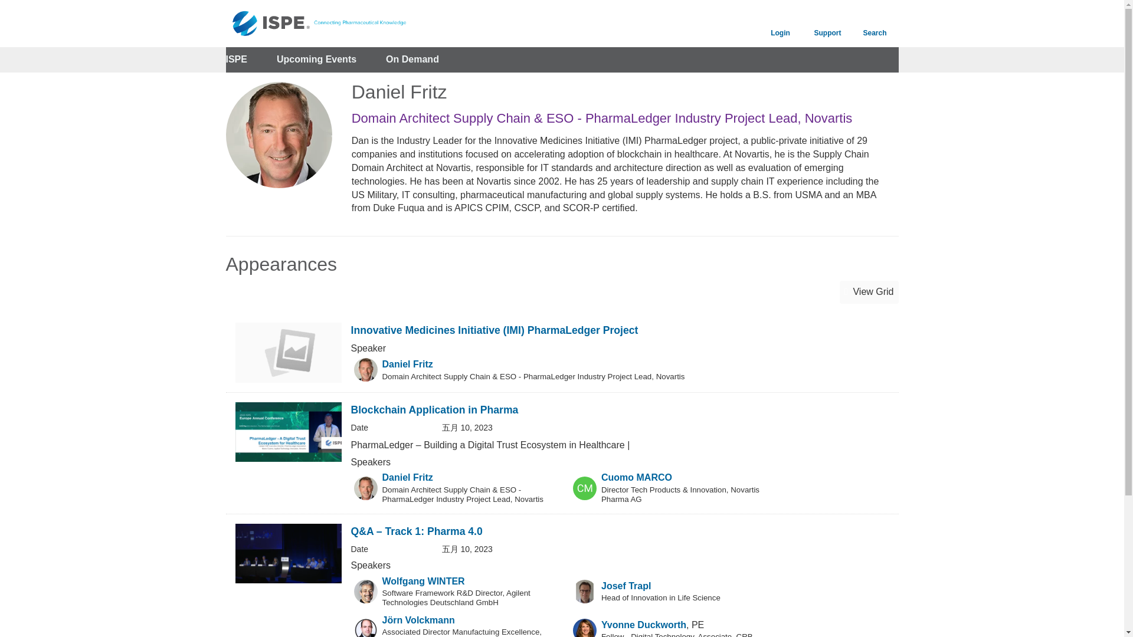 The width and height of the screenshot is (1133, 637). Describe the element at coordinates (780, 24) in the screenshot. I see `Login` at that location.